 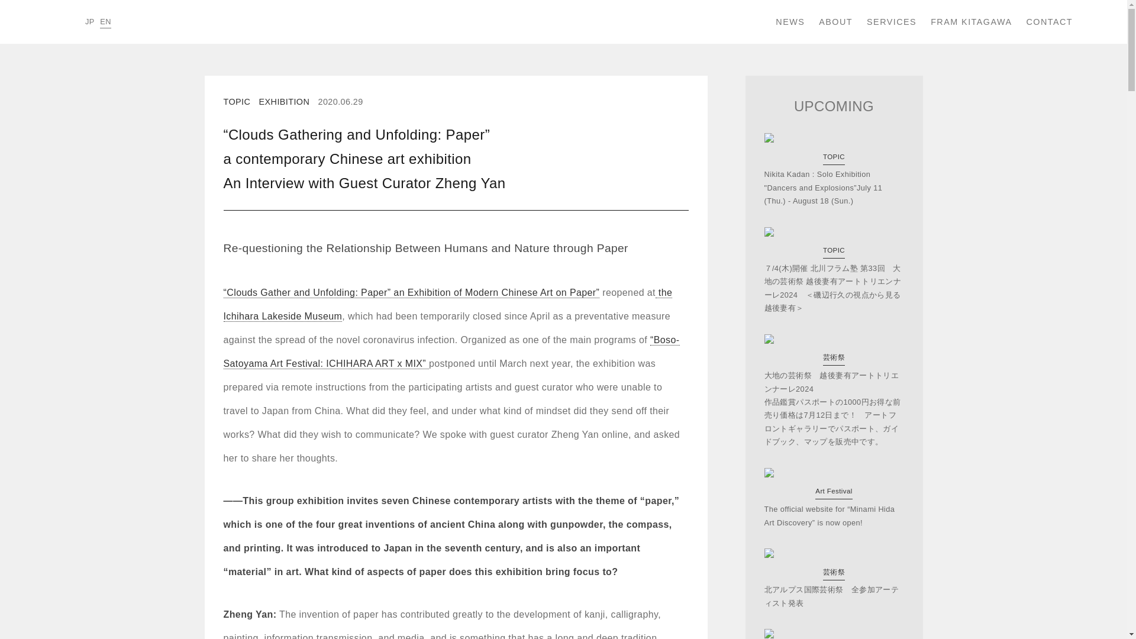 What do you see at coordinates (891, 21) in the screenshot?
I see `SERVICES` at bounding box center [891, 21].